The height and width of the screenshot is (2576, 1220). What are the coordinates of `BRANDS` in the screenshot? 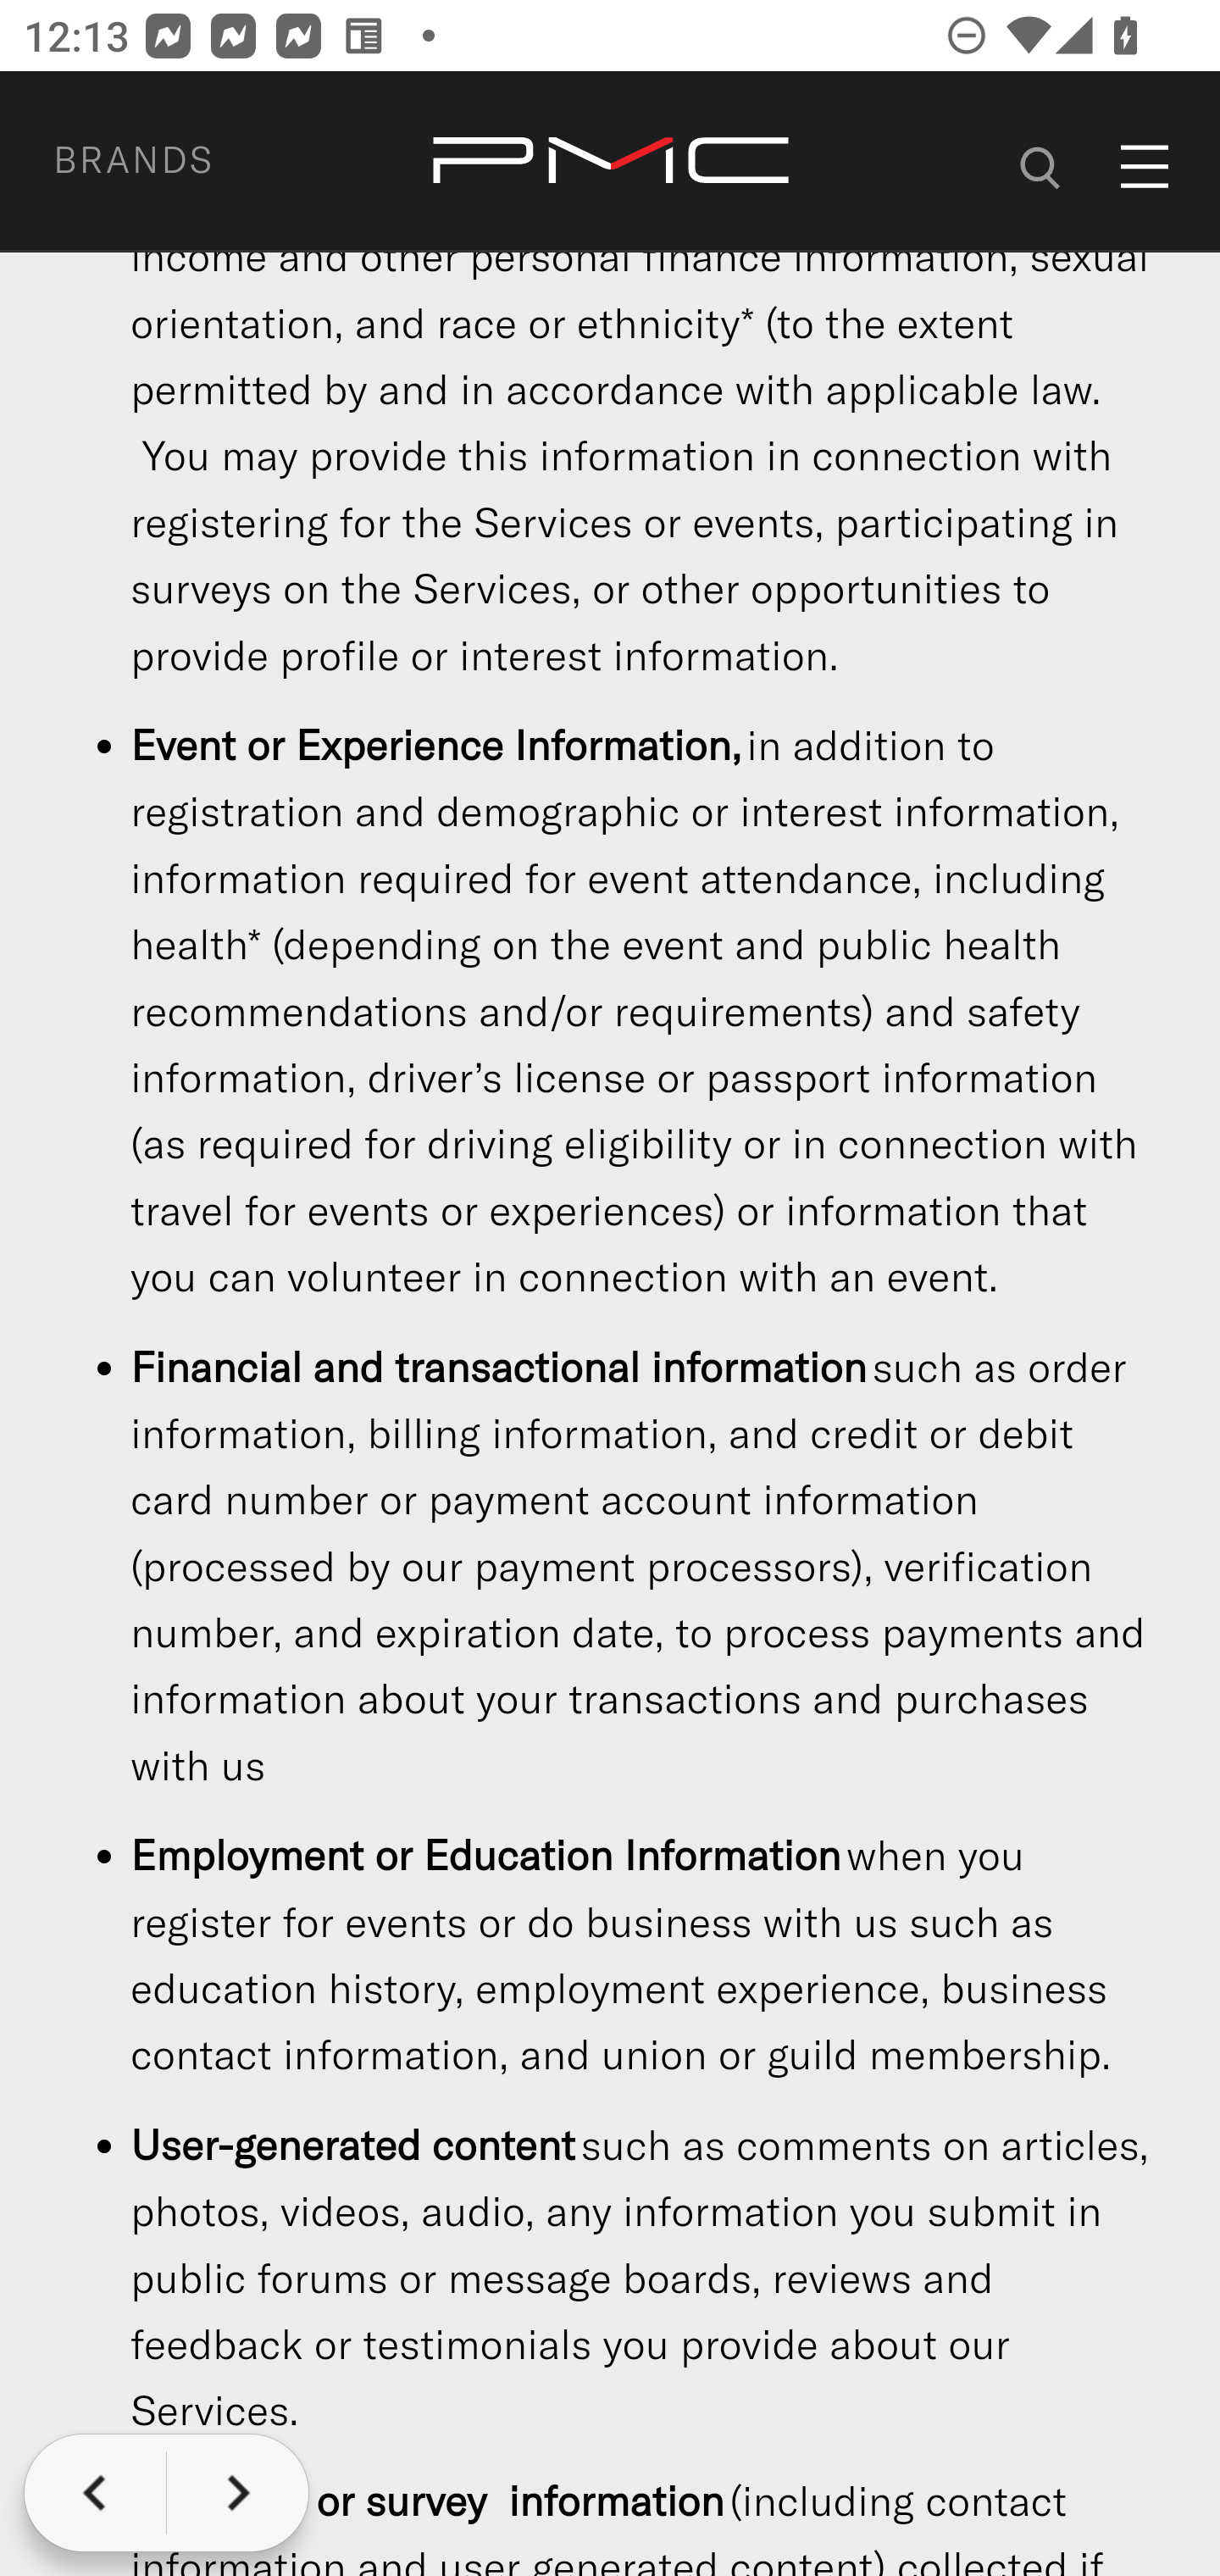 It's located at (173, 163).